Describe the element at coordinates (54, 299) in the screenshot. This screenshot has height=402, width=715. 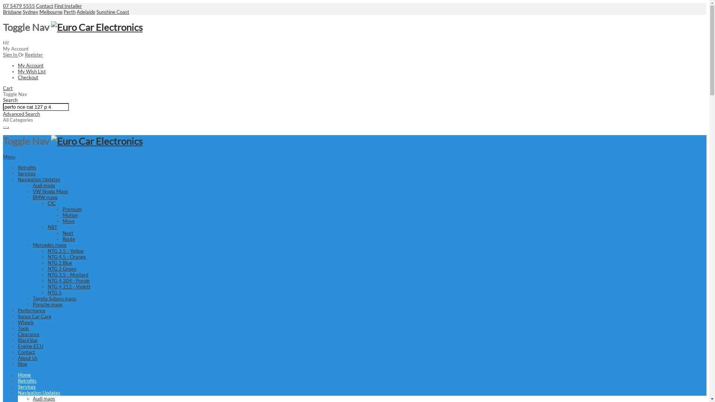
I see `Toyota Subaru maps` at that location.